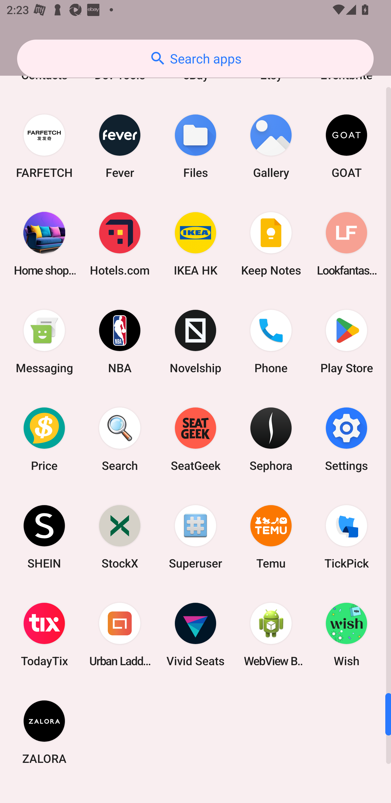 This screenshot has height=803, width=391. I want to click on Home shopping, so click(44, 244).